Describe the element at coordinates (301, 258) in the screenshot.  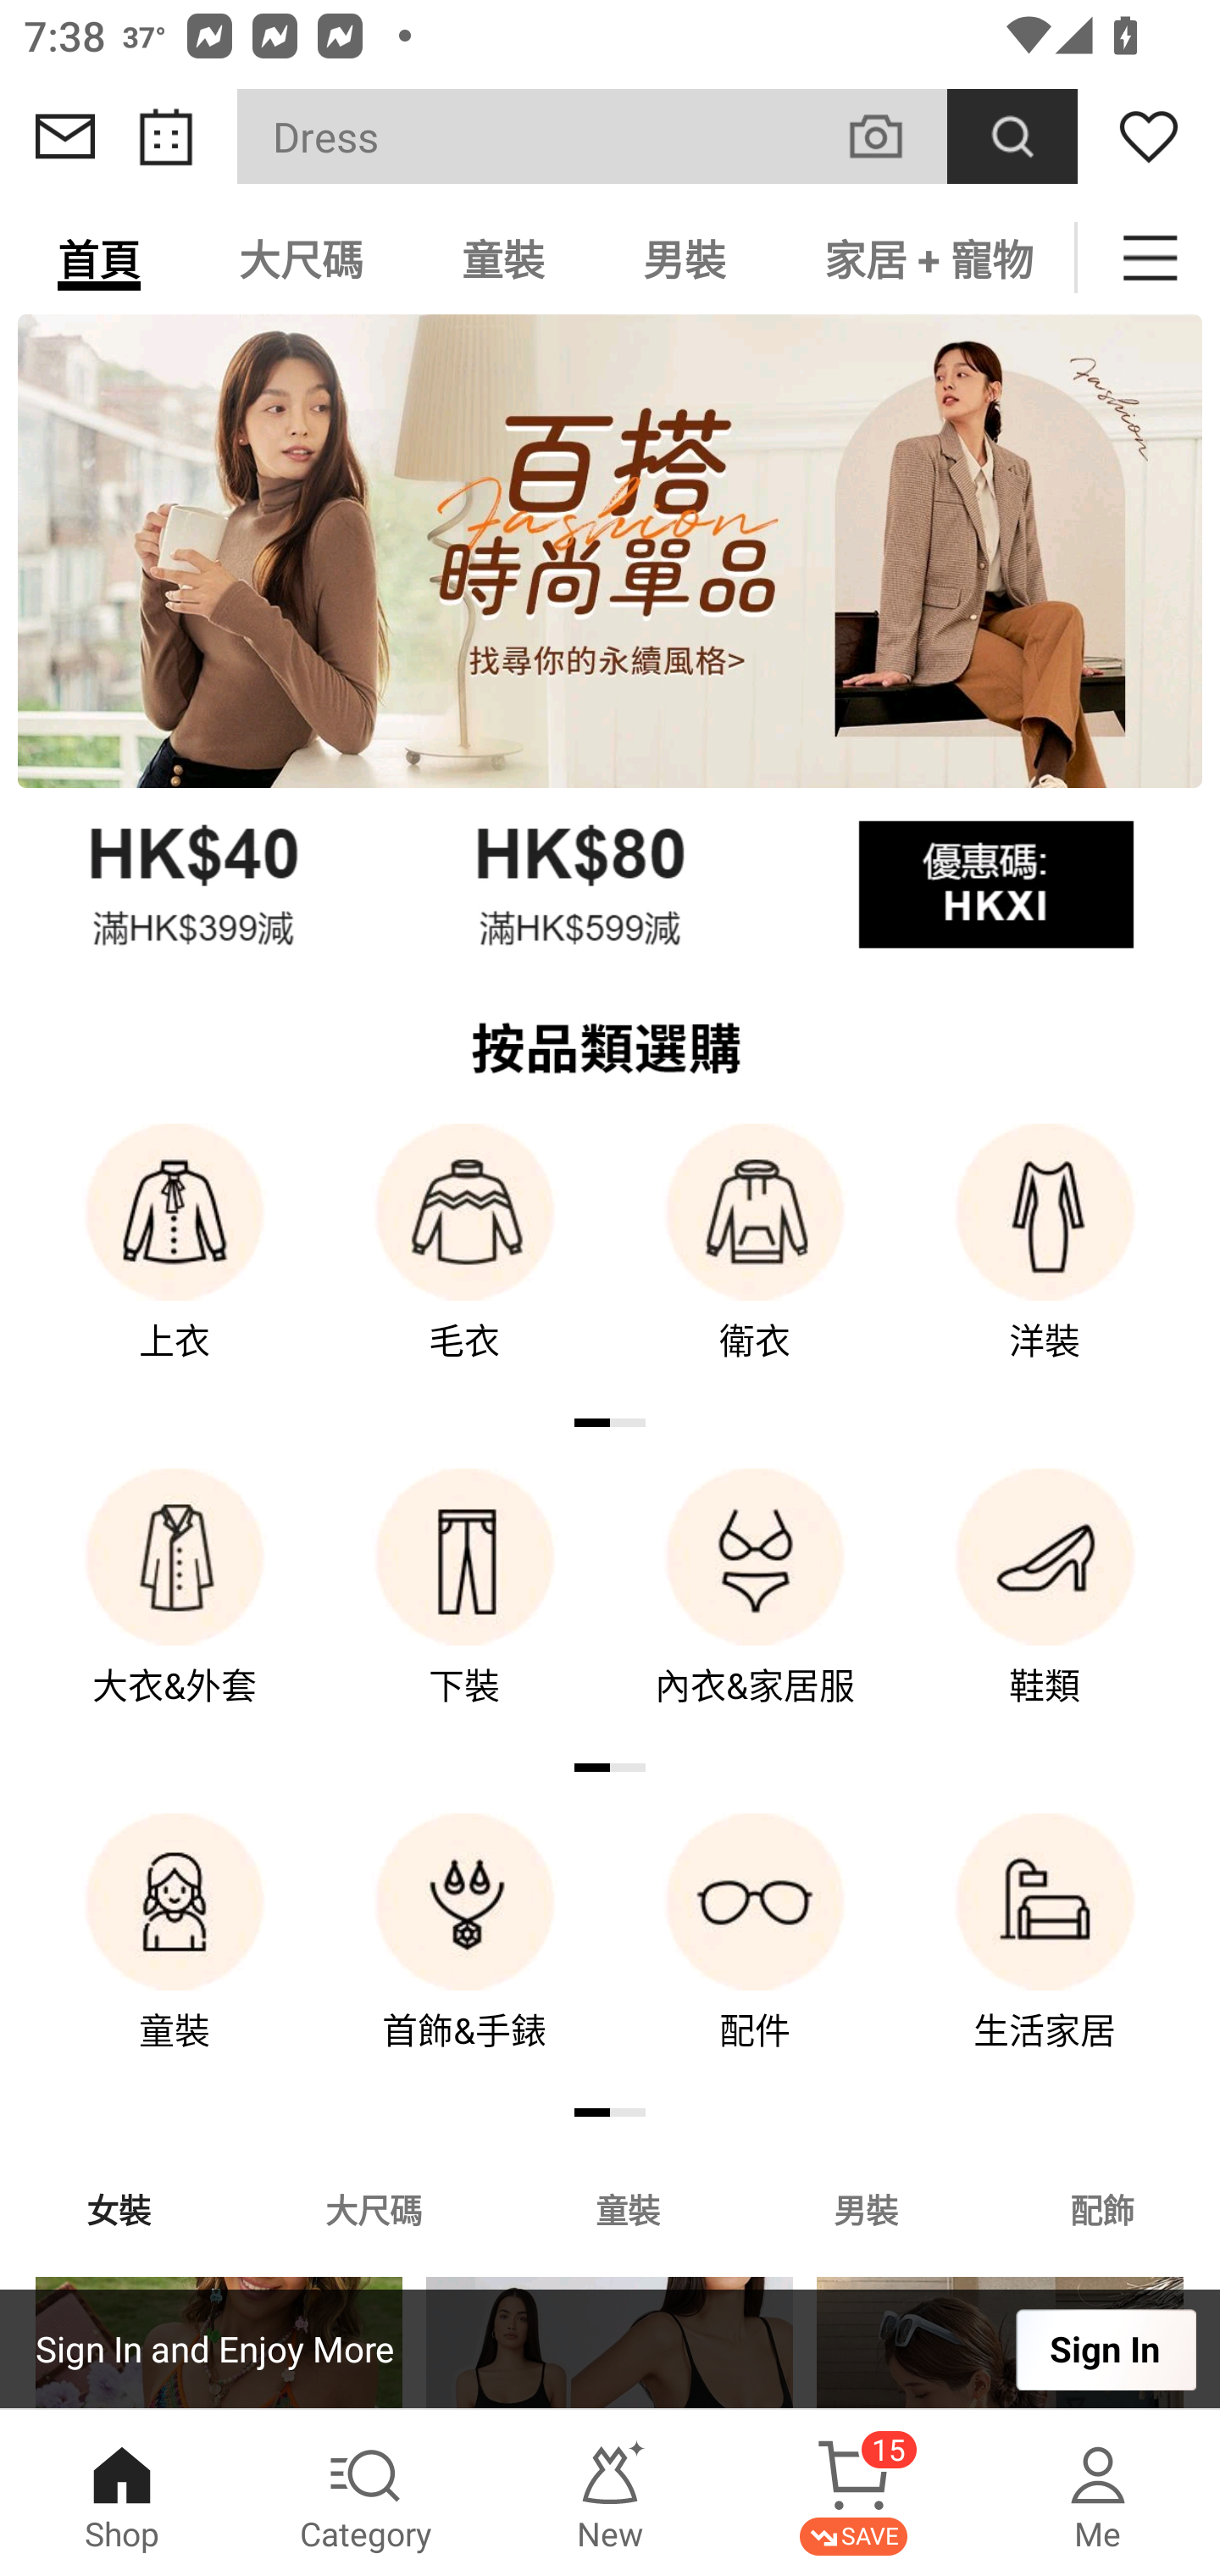
I see `大尺碼` at that location.